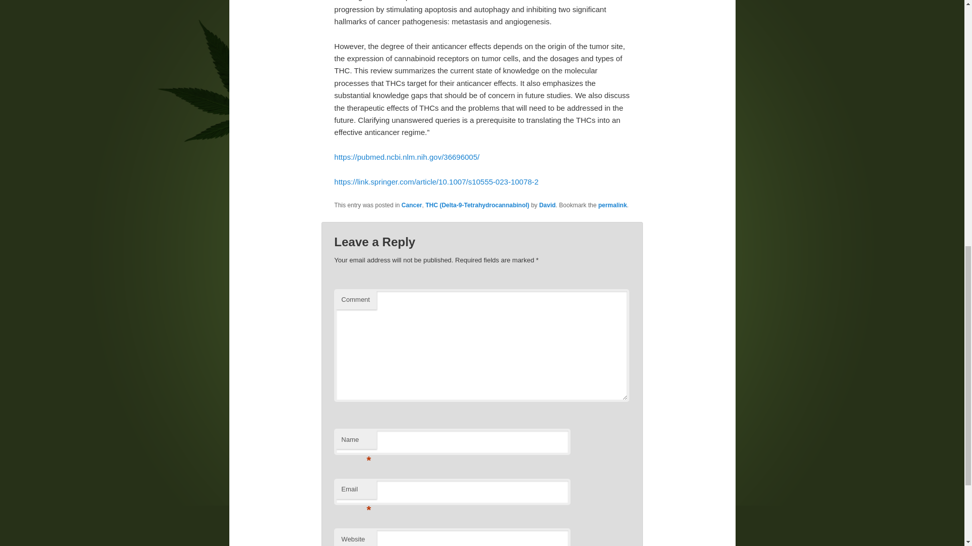 The height and width of the screenshot is (546, 972). I want to click on permalink, so click(613, 205).